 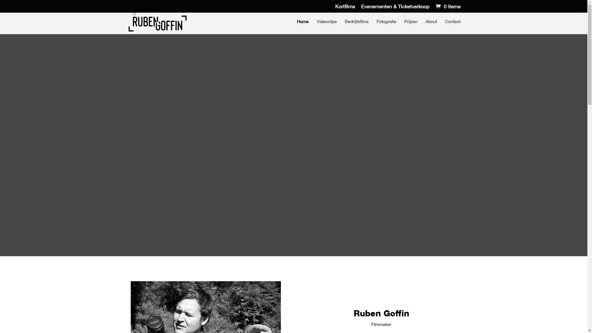 I want to click on Evenementen & Ticketverkoop, so click(x=395, y=8).